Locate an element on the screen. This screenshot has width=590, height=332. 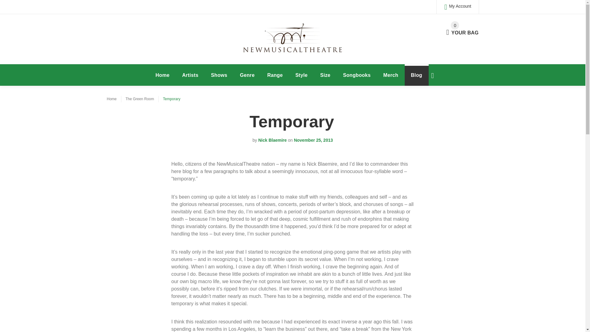
Merch is located at coordinates (391, 75).